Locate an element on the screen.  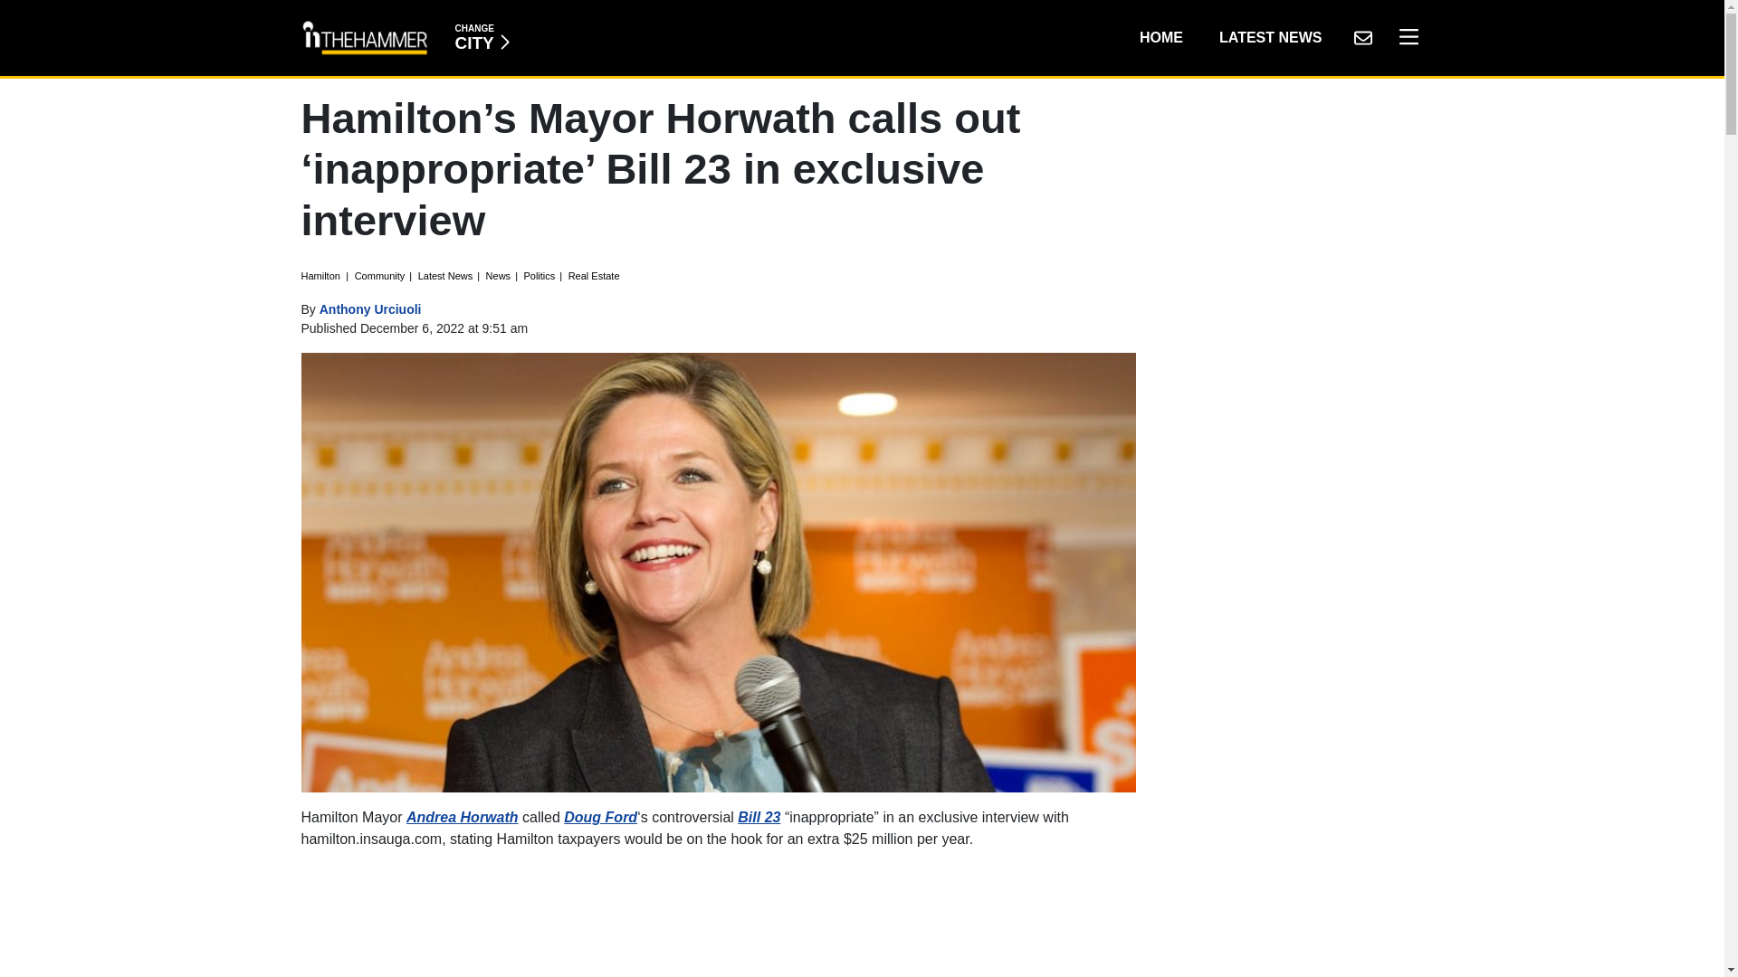
Posts by 819 is located at coordinates (1404, 37).